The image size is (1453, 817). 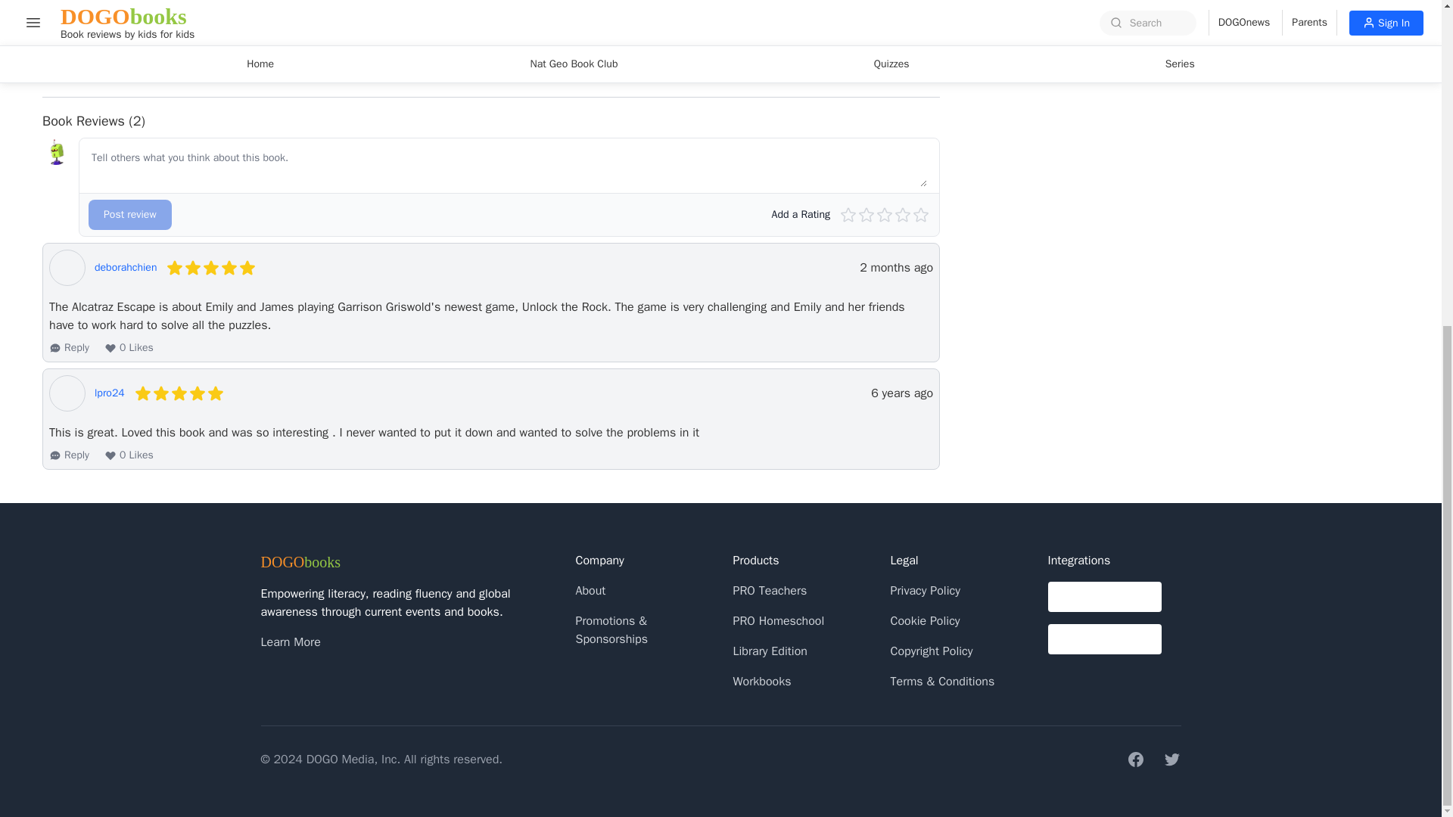 What do you see at coordinates (129, 348) in the screenshot?
I see `0 Likes` at bounding box center [129, 348].